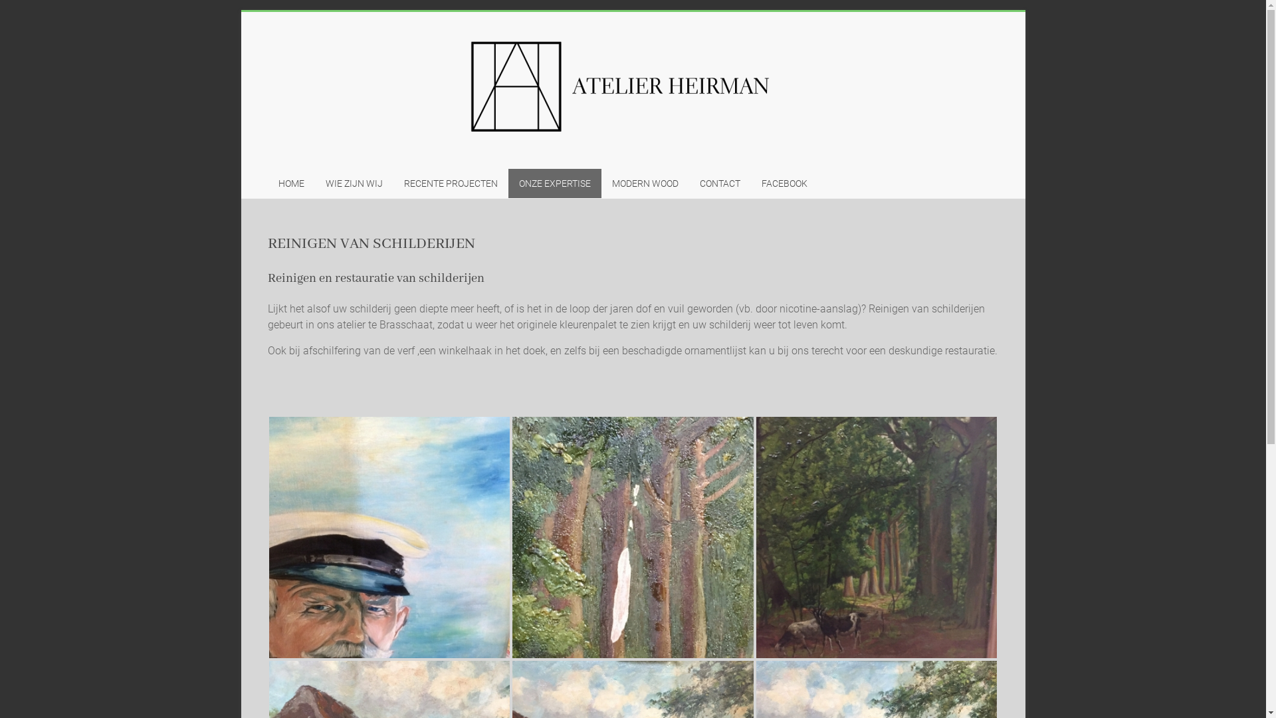 This screenshot has height=718, width=1276. I want to click on gerestaureerde versie van de schilderij, so click(877, 537).